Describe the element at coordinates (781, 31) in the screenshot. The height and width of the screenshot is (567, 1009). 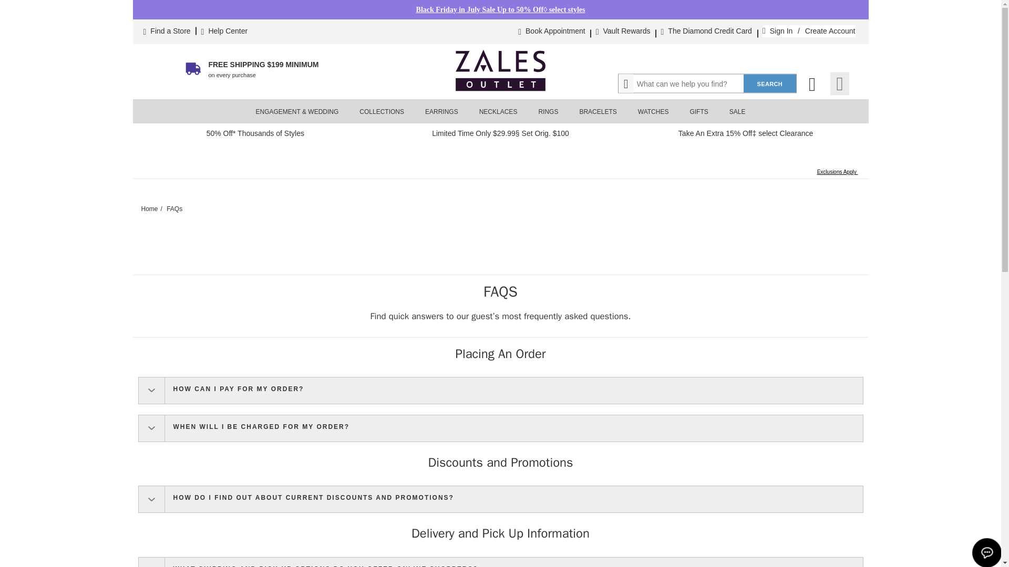
I see `Sign In` at that location.